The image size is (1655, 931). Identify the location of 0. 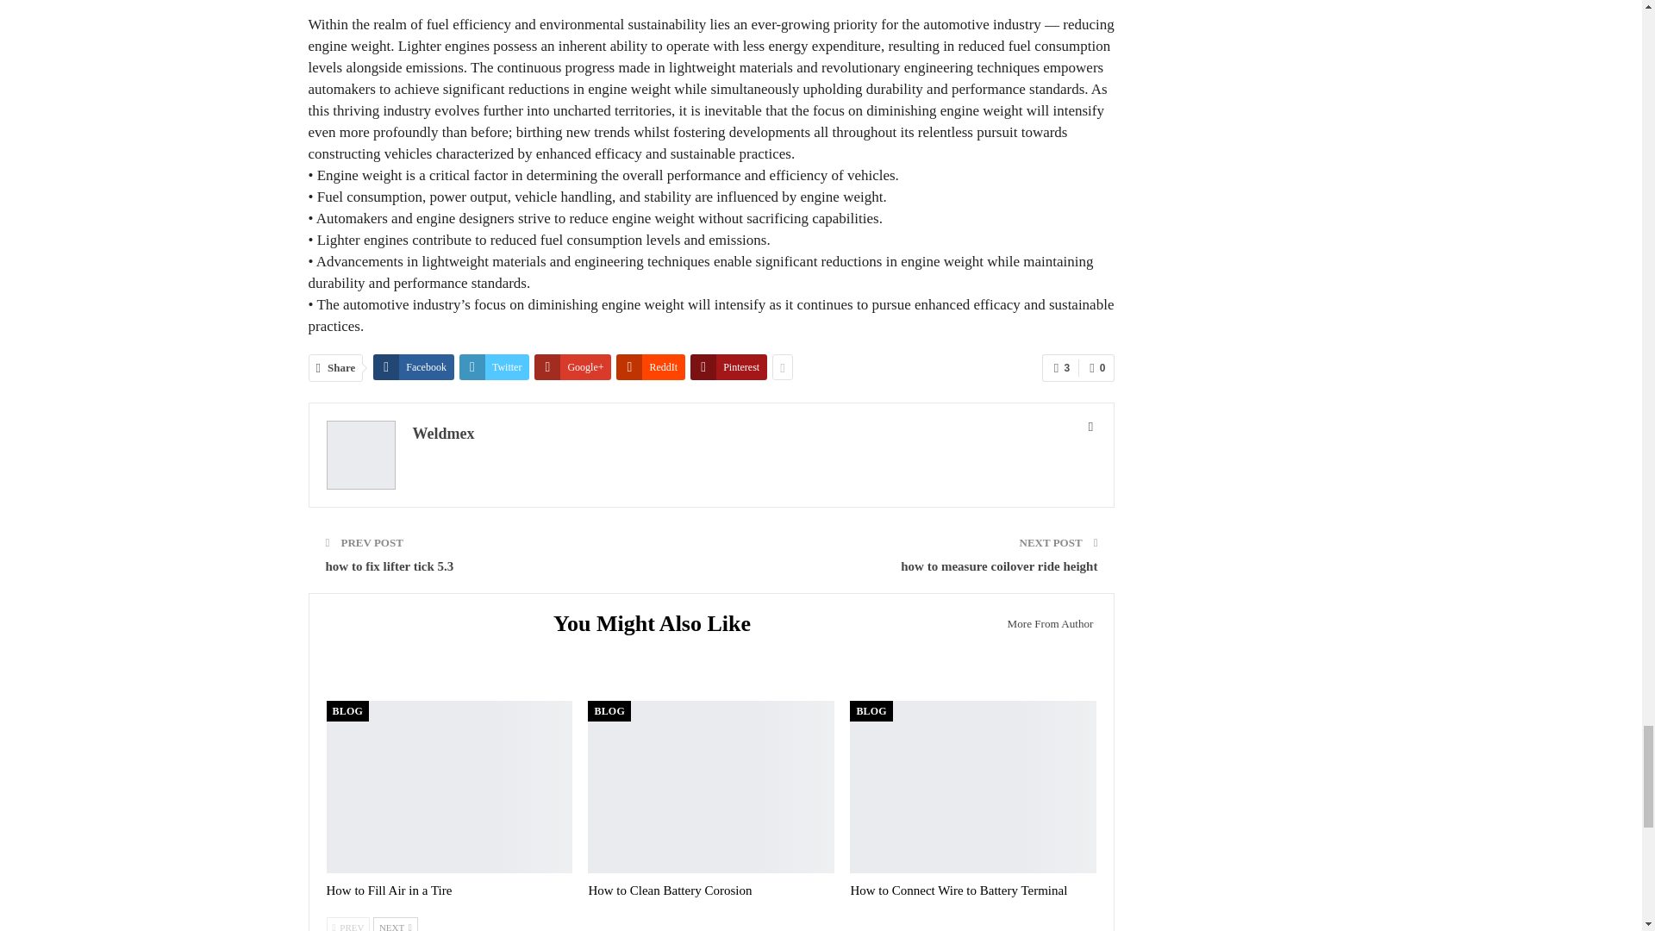
(1096, 367).